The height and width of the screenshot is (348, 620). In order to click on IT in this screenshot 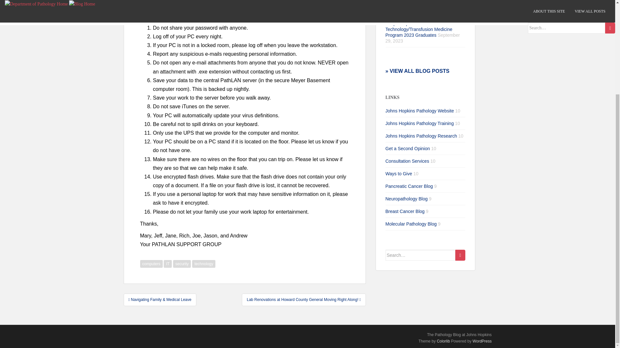, I will do `click(167, 264)`.